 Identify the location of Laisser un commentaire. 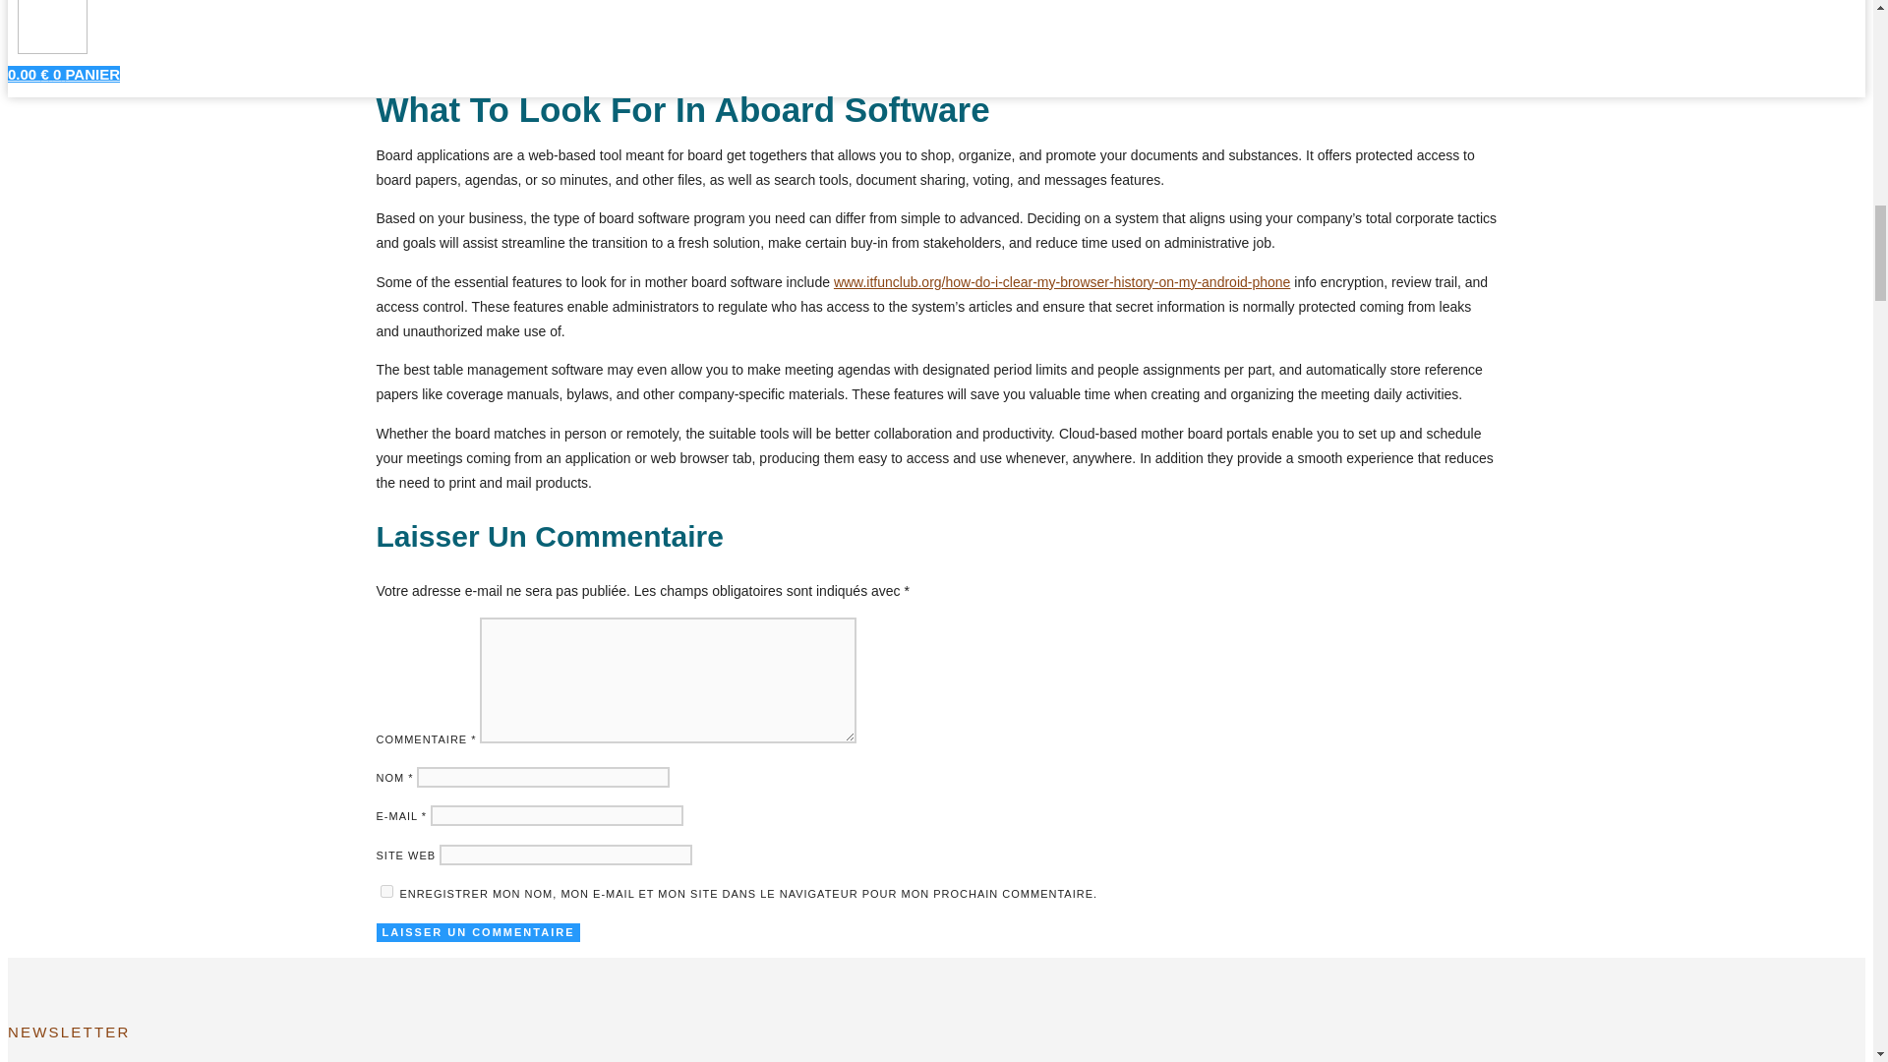
(478, 932).